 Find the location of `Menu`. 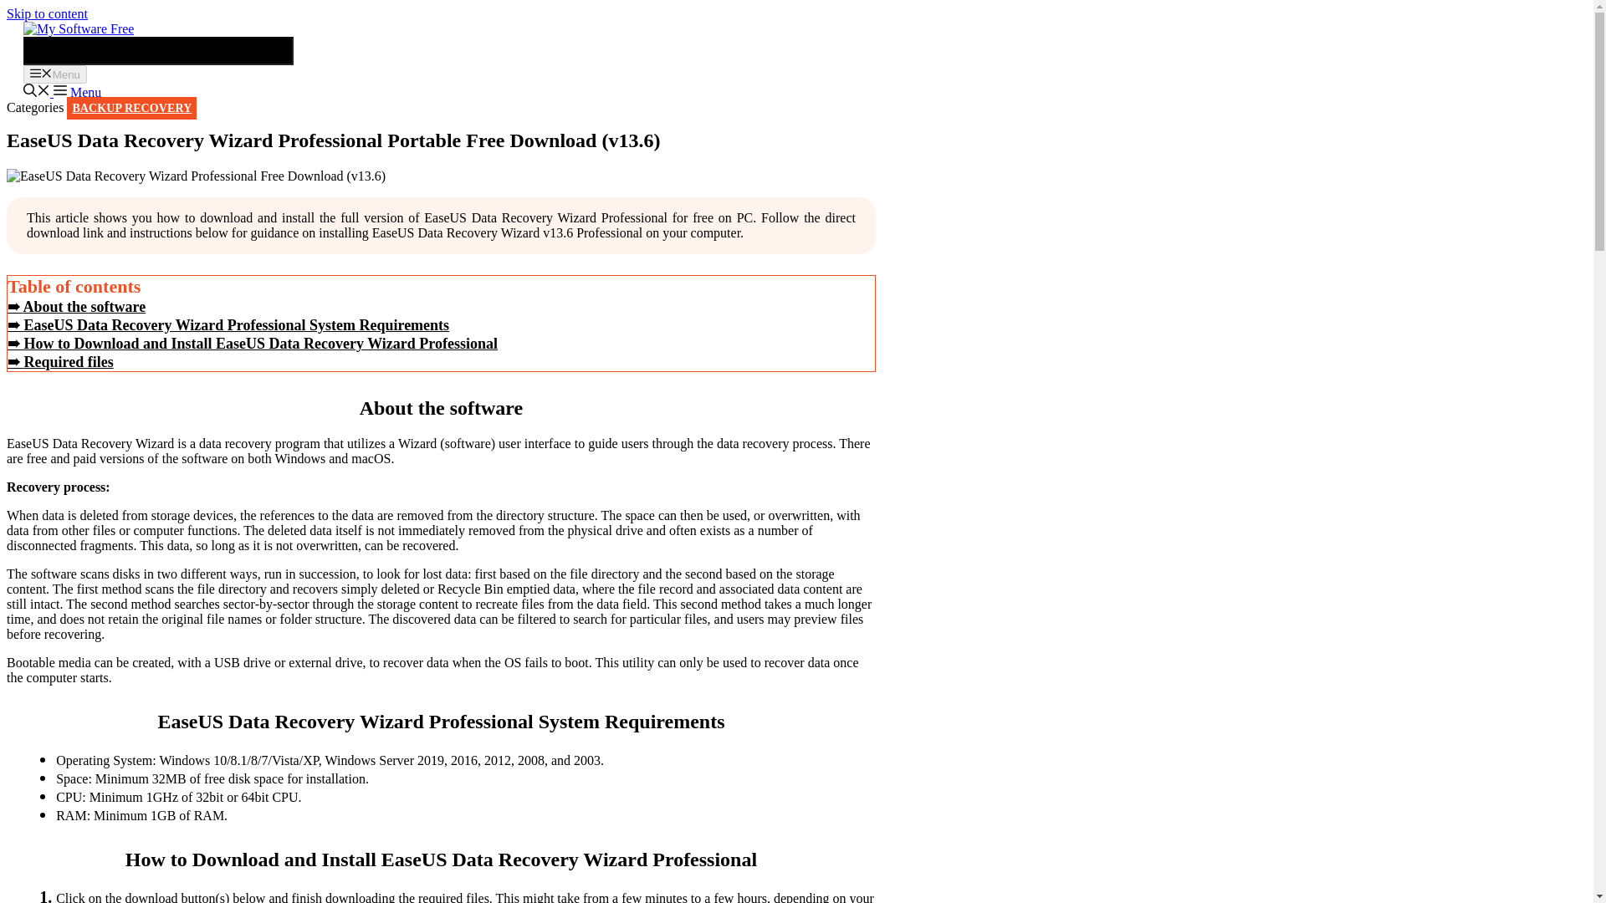

Menu is located at coordinates (75, 92).